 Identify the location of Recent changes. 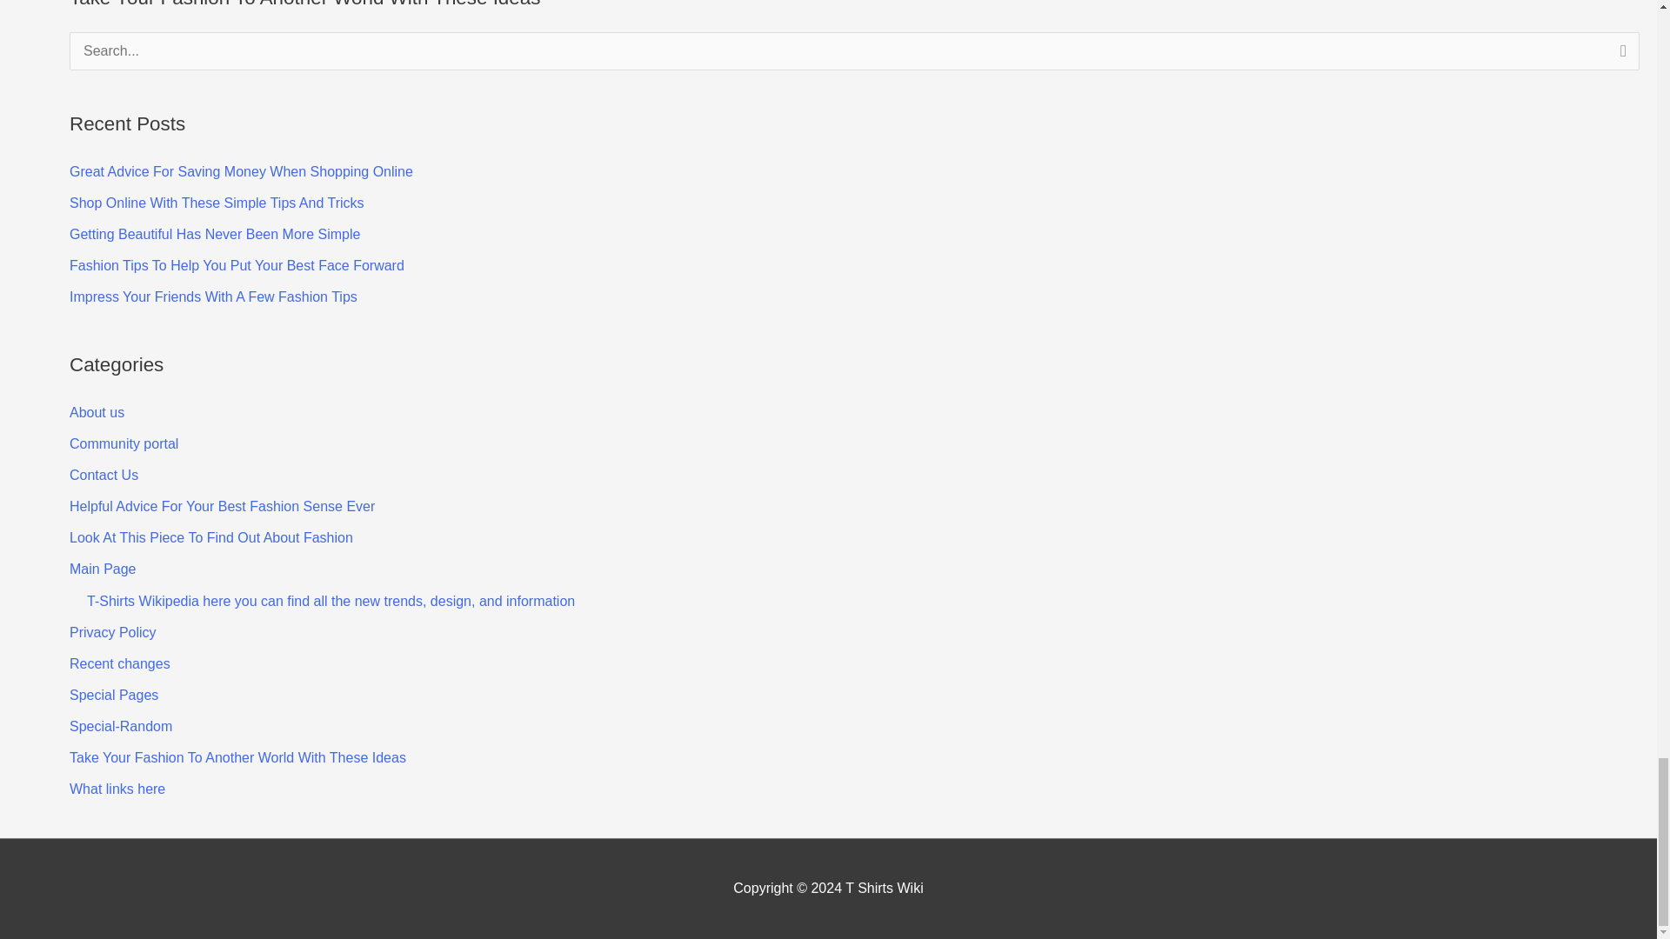
(120, 663).